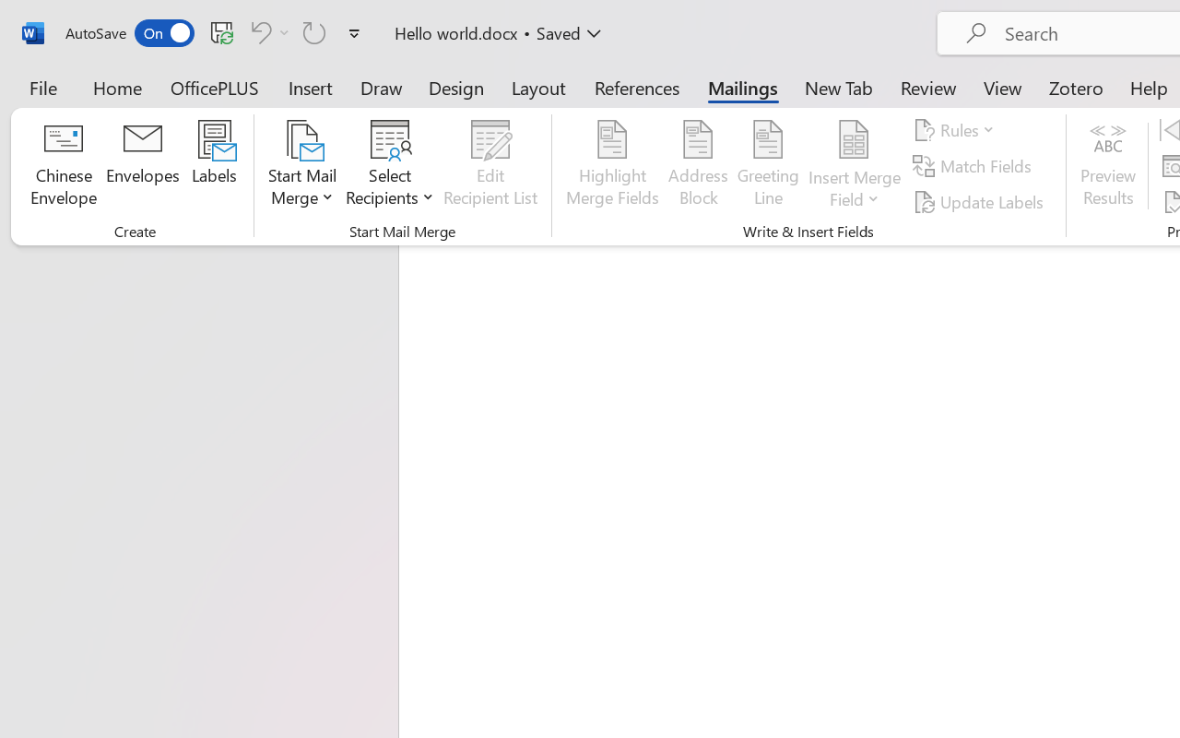 The width and height of the screenshot is (1180, 738). Describe the element at coordinates (129, 33) in the screenshot. I see `AutoSave` at that location.